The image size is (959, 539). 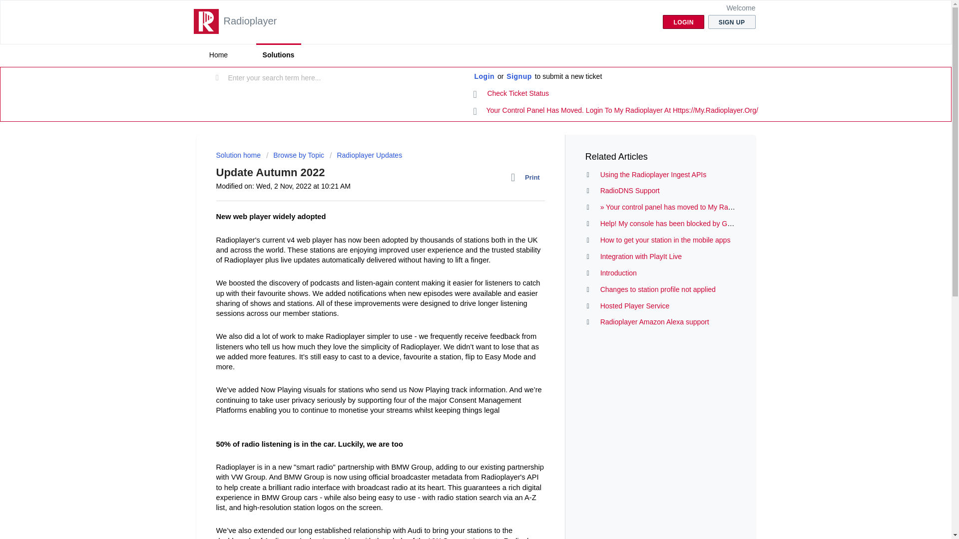 I want to click on Print this Article, so click(x=527, y=178).